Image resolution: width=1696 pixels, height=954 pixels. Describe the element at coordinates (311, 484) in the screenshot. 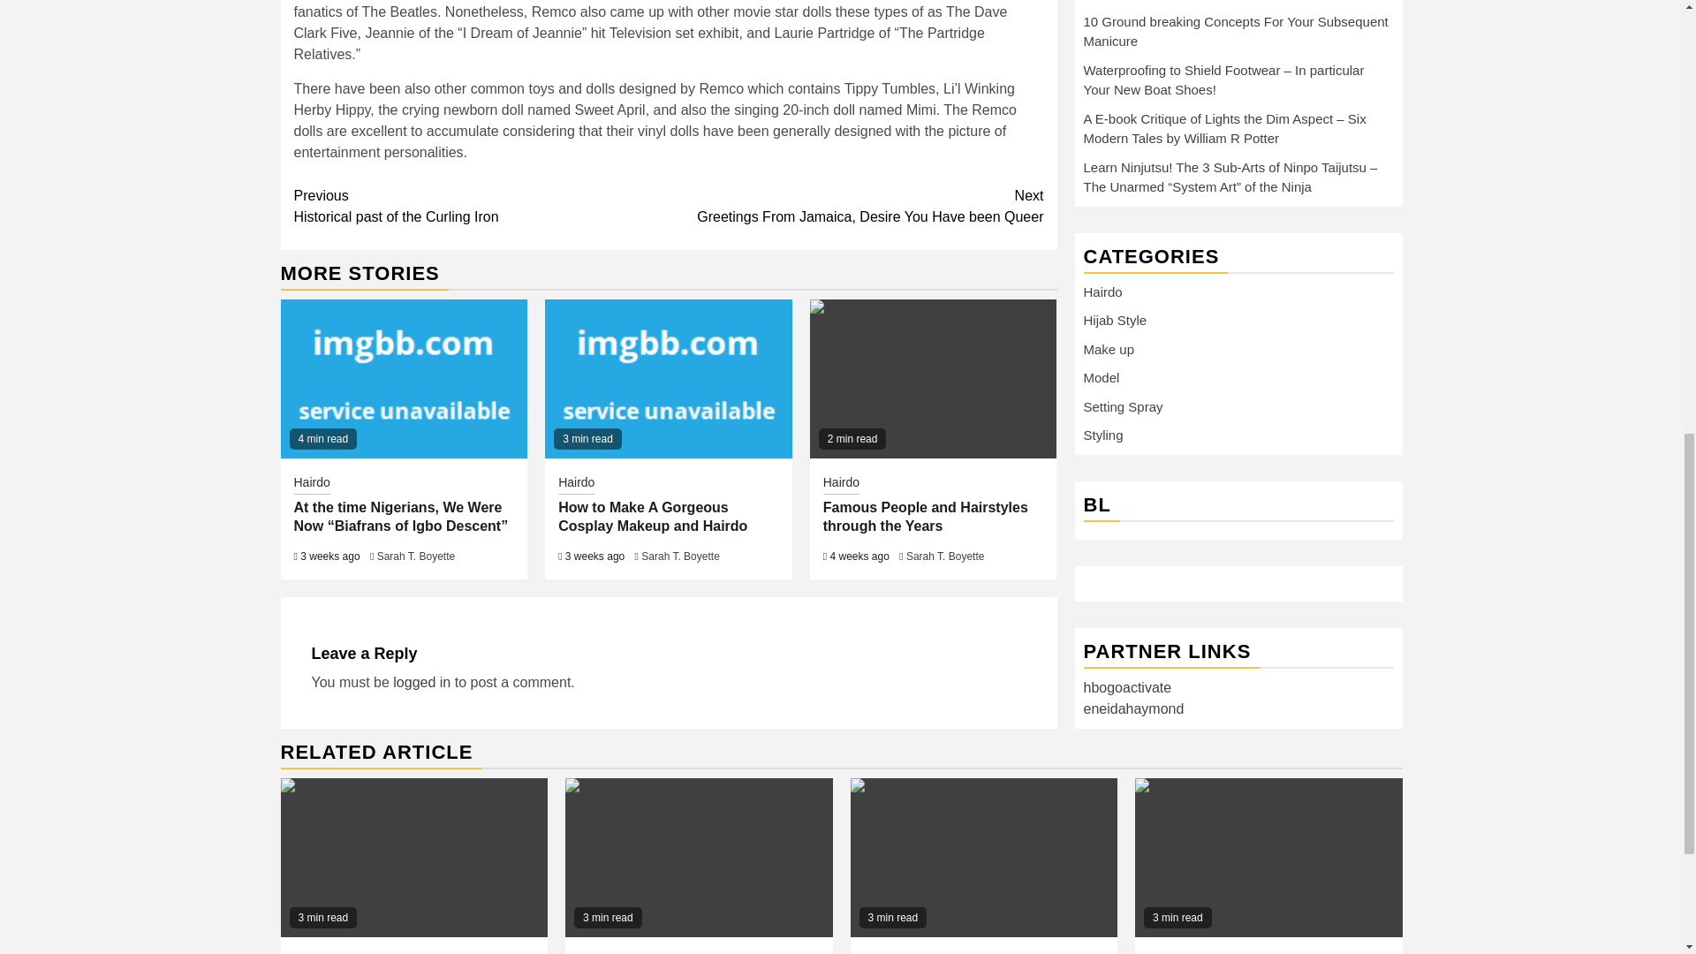

I see `Hairdo` at that location.